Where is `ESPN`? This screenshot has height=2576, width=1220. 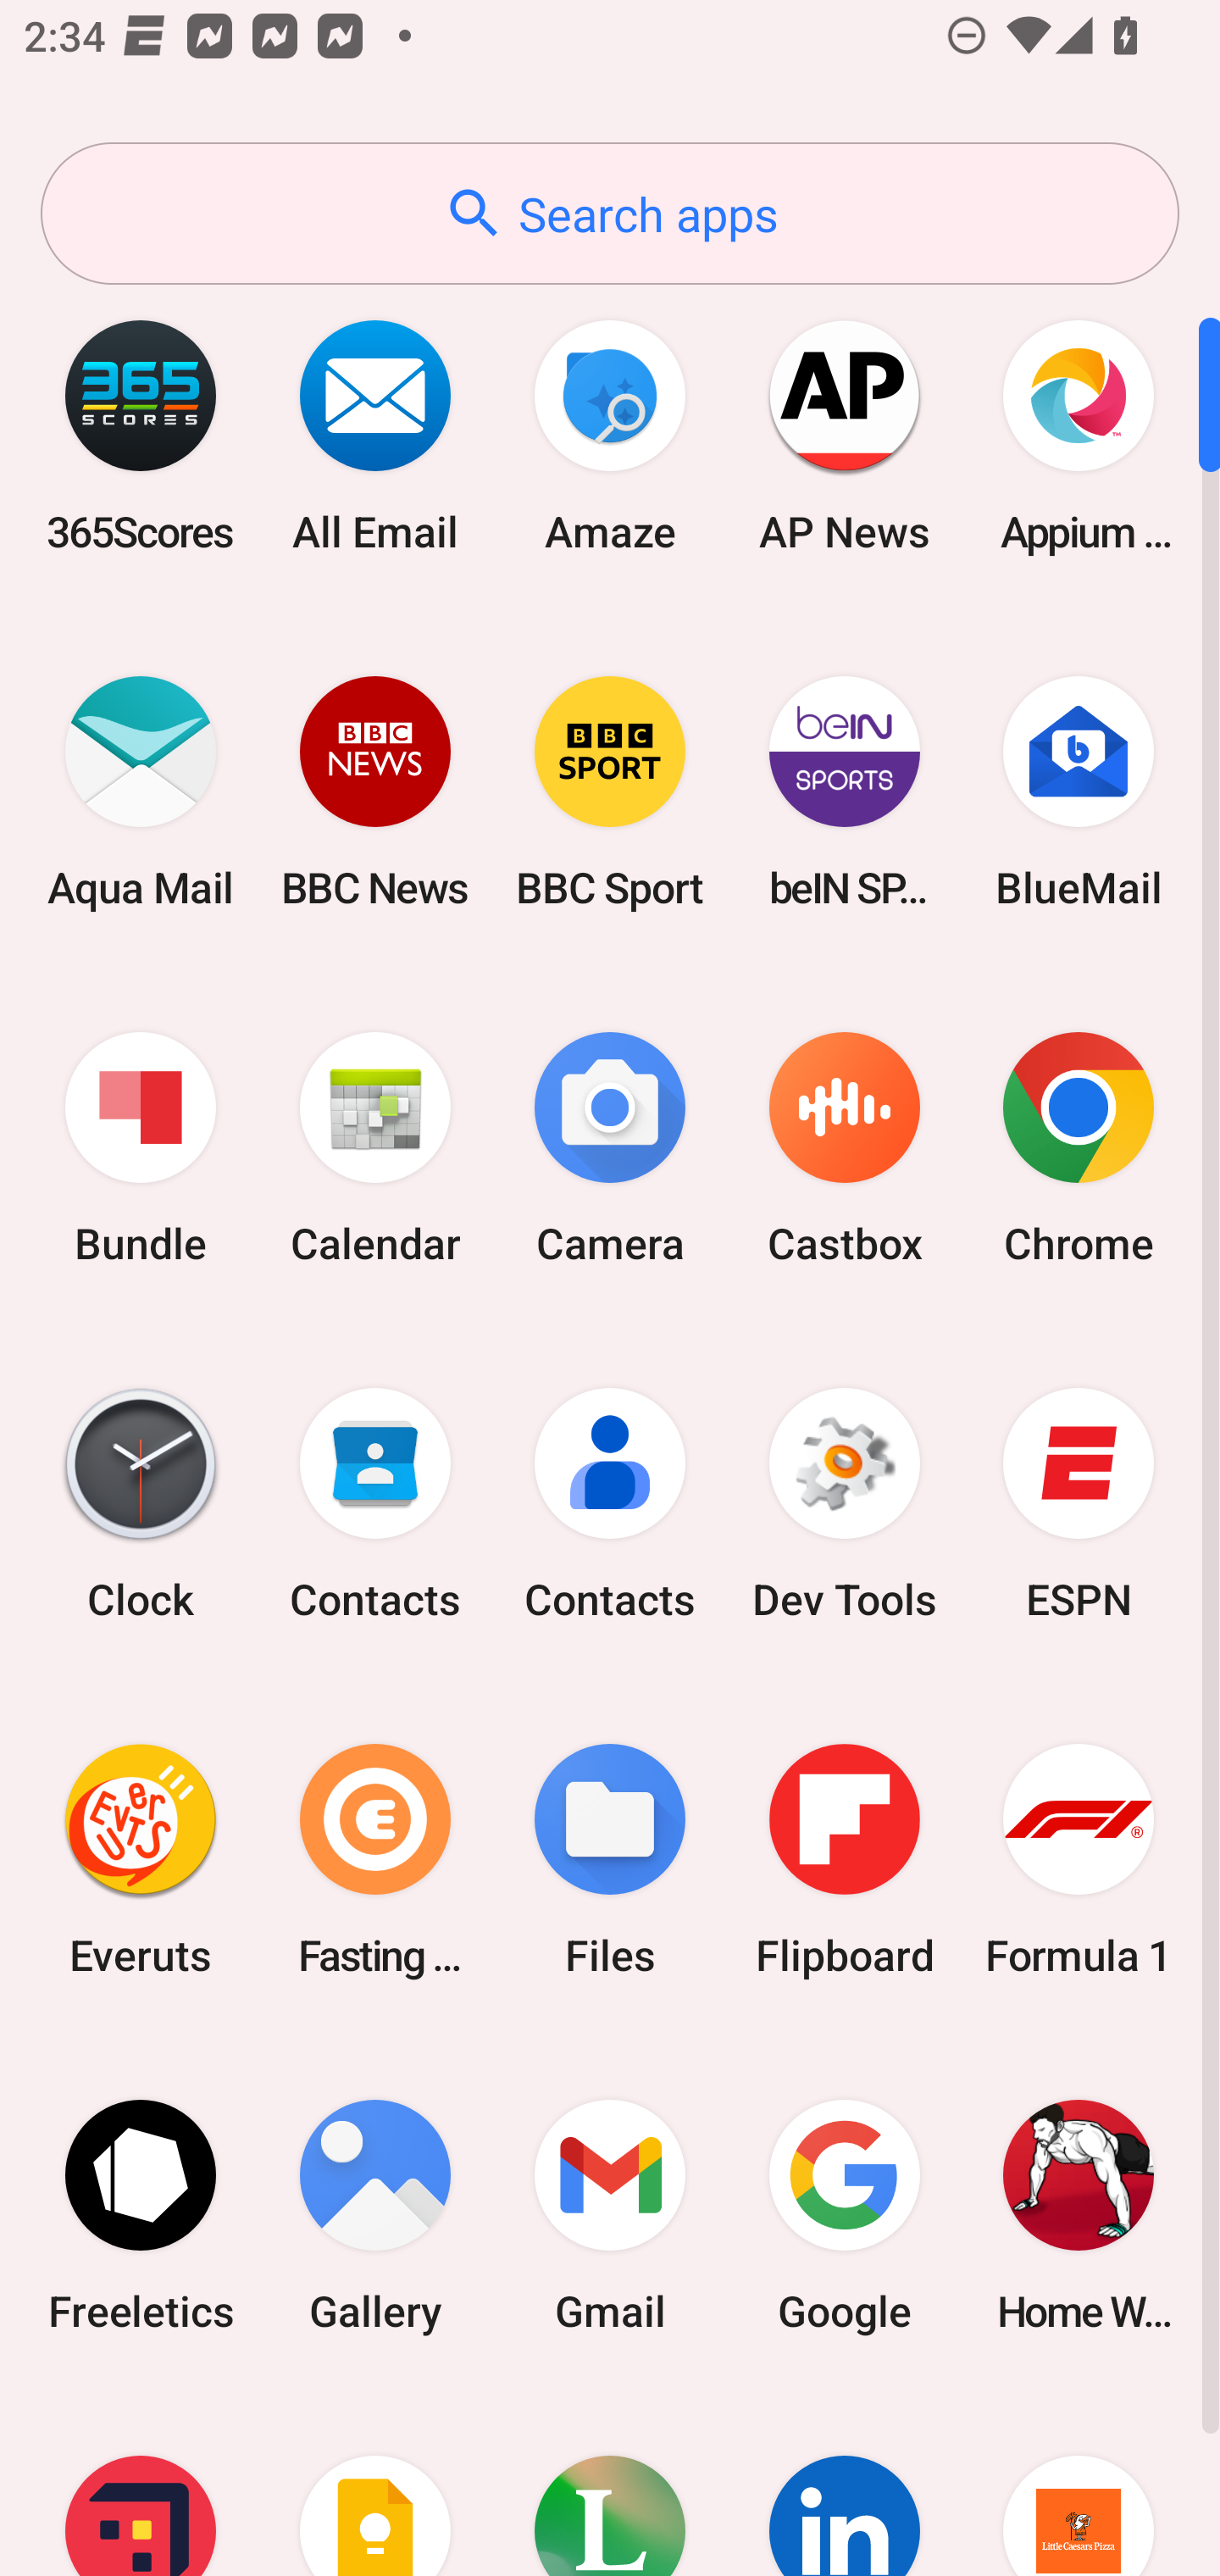 ESPN is located at coordinates (1079, 1504).